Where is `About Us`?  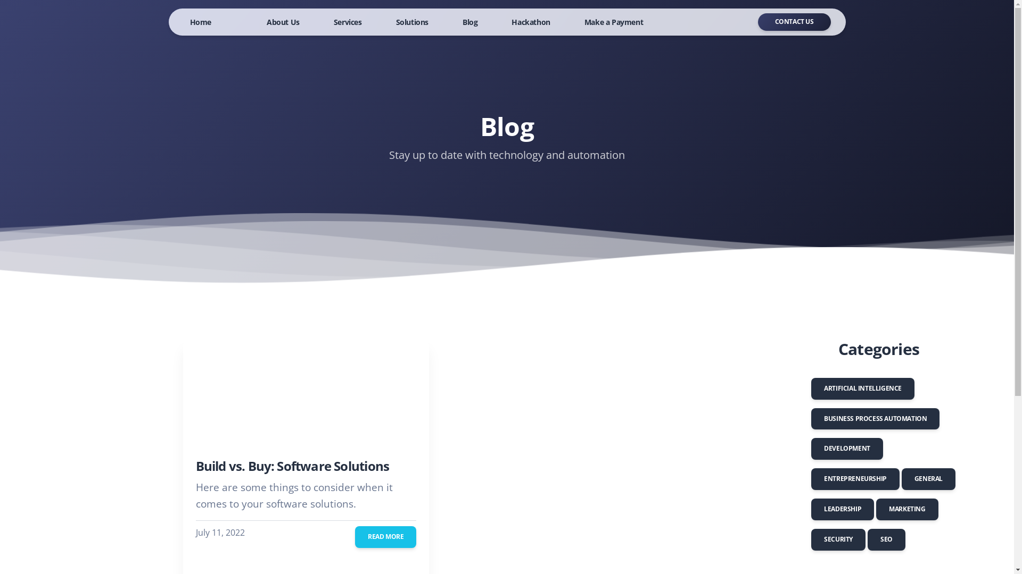
About Us is located at coordinates (279, 22).